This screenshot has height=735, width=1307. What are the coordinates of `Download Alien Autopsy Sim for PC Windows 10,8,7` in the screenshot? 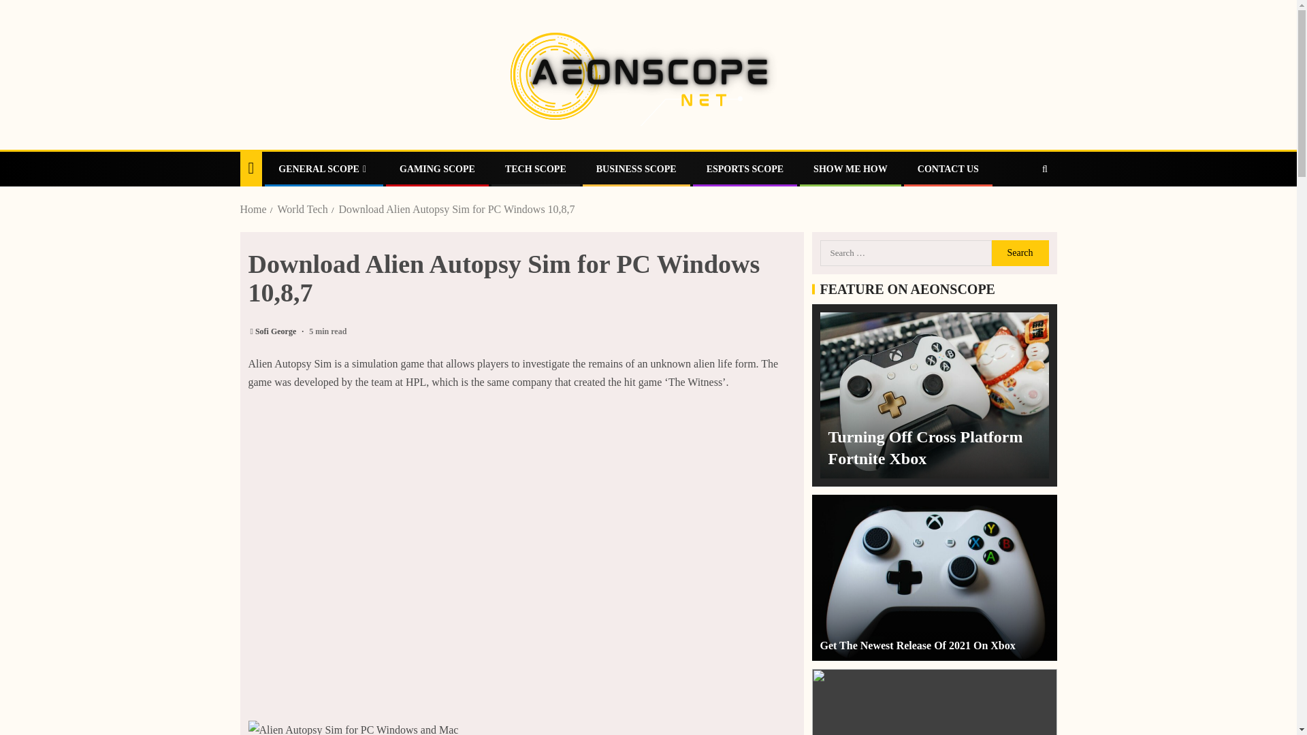 It's located at (456, 210).